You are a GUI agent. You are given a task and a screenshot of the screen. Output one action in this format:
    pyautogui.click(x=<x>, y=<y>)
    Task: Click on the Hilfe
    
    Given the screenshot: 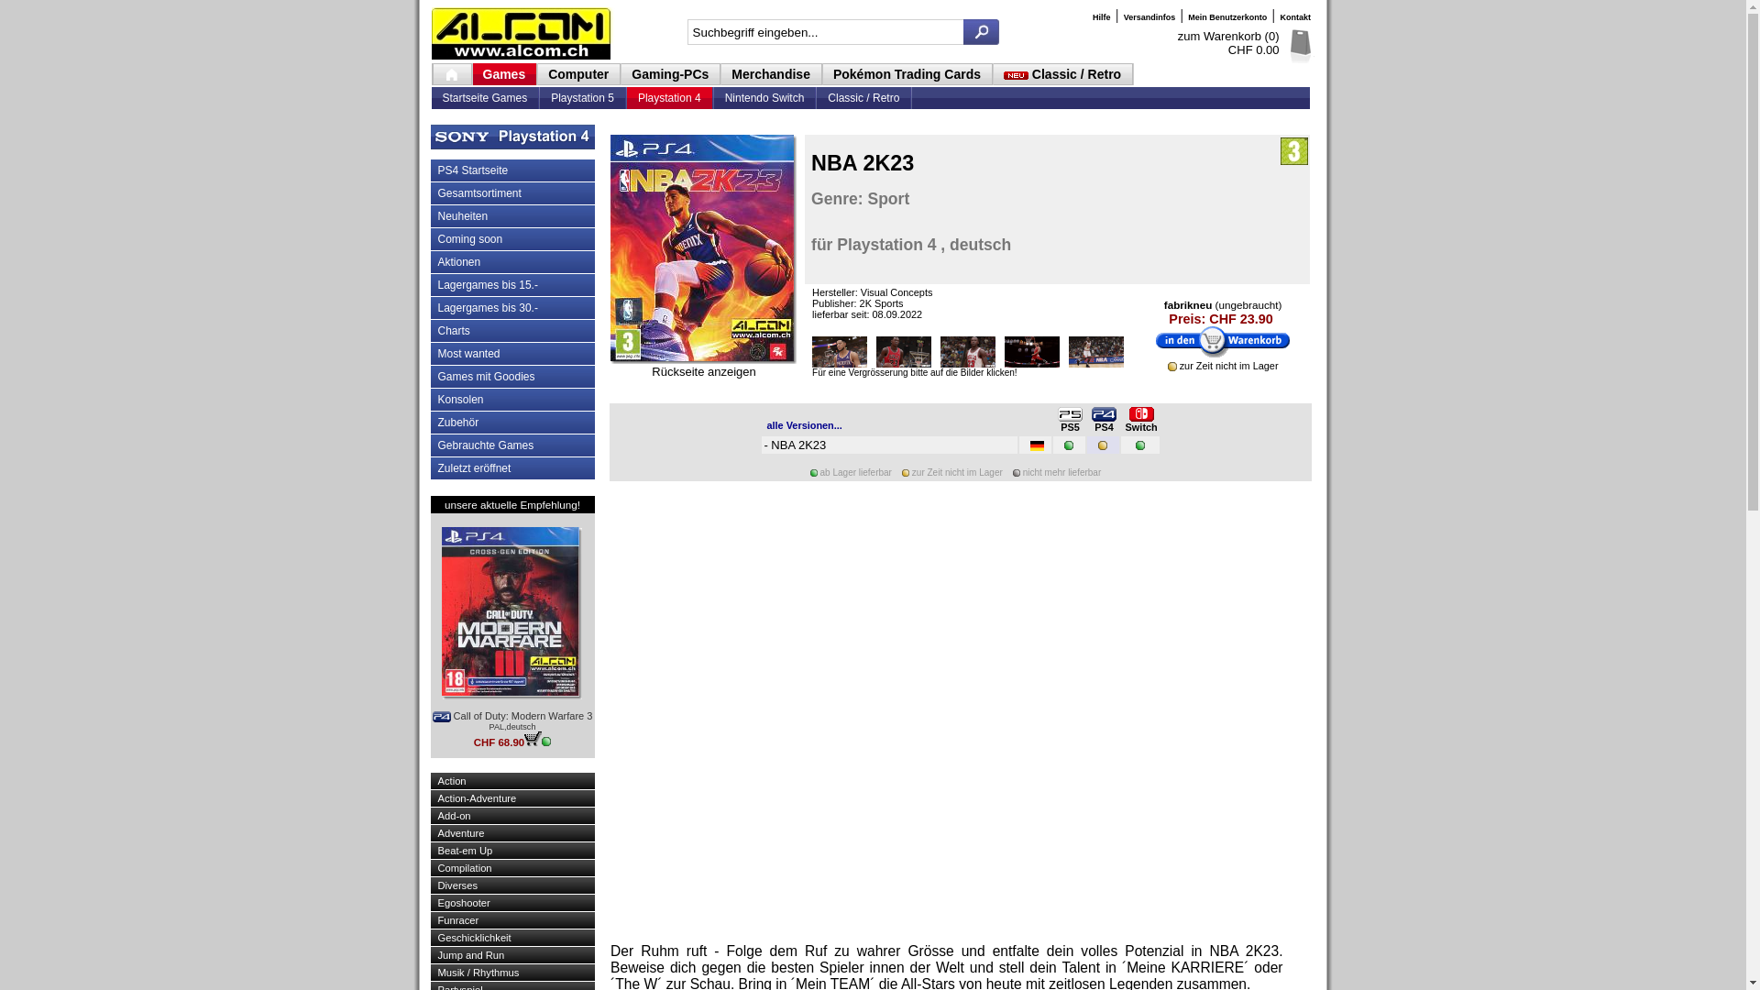 What is the action you would take?
    pyautogui.click(x=1102, y=17)
    